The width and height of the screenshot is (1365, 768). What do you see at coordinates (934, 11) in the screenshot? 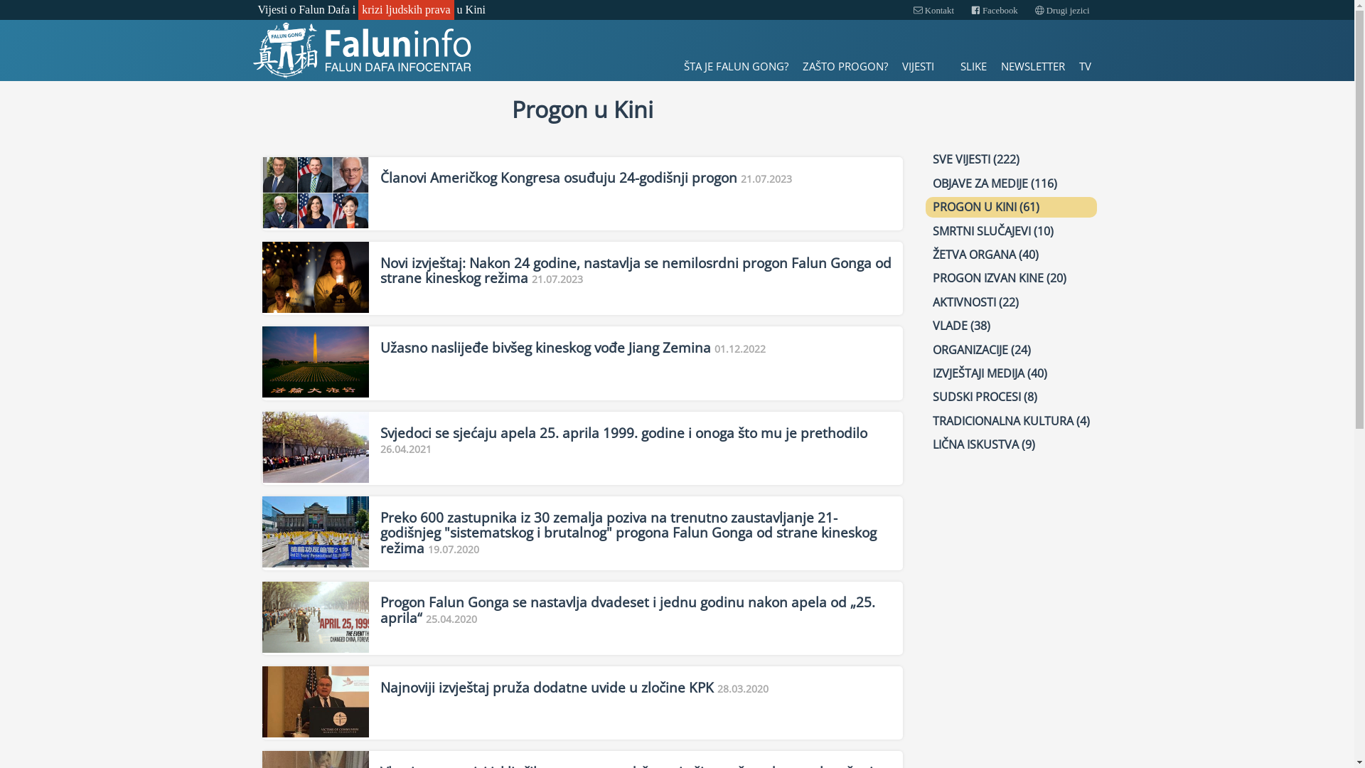
I see `Kontakt` at bounding box center [934, 11].